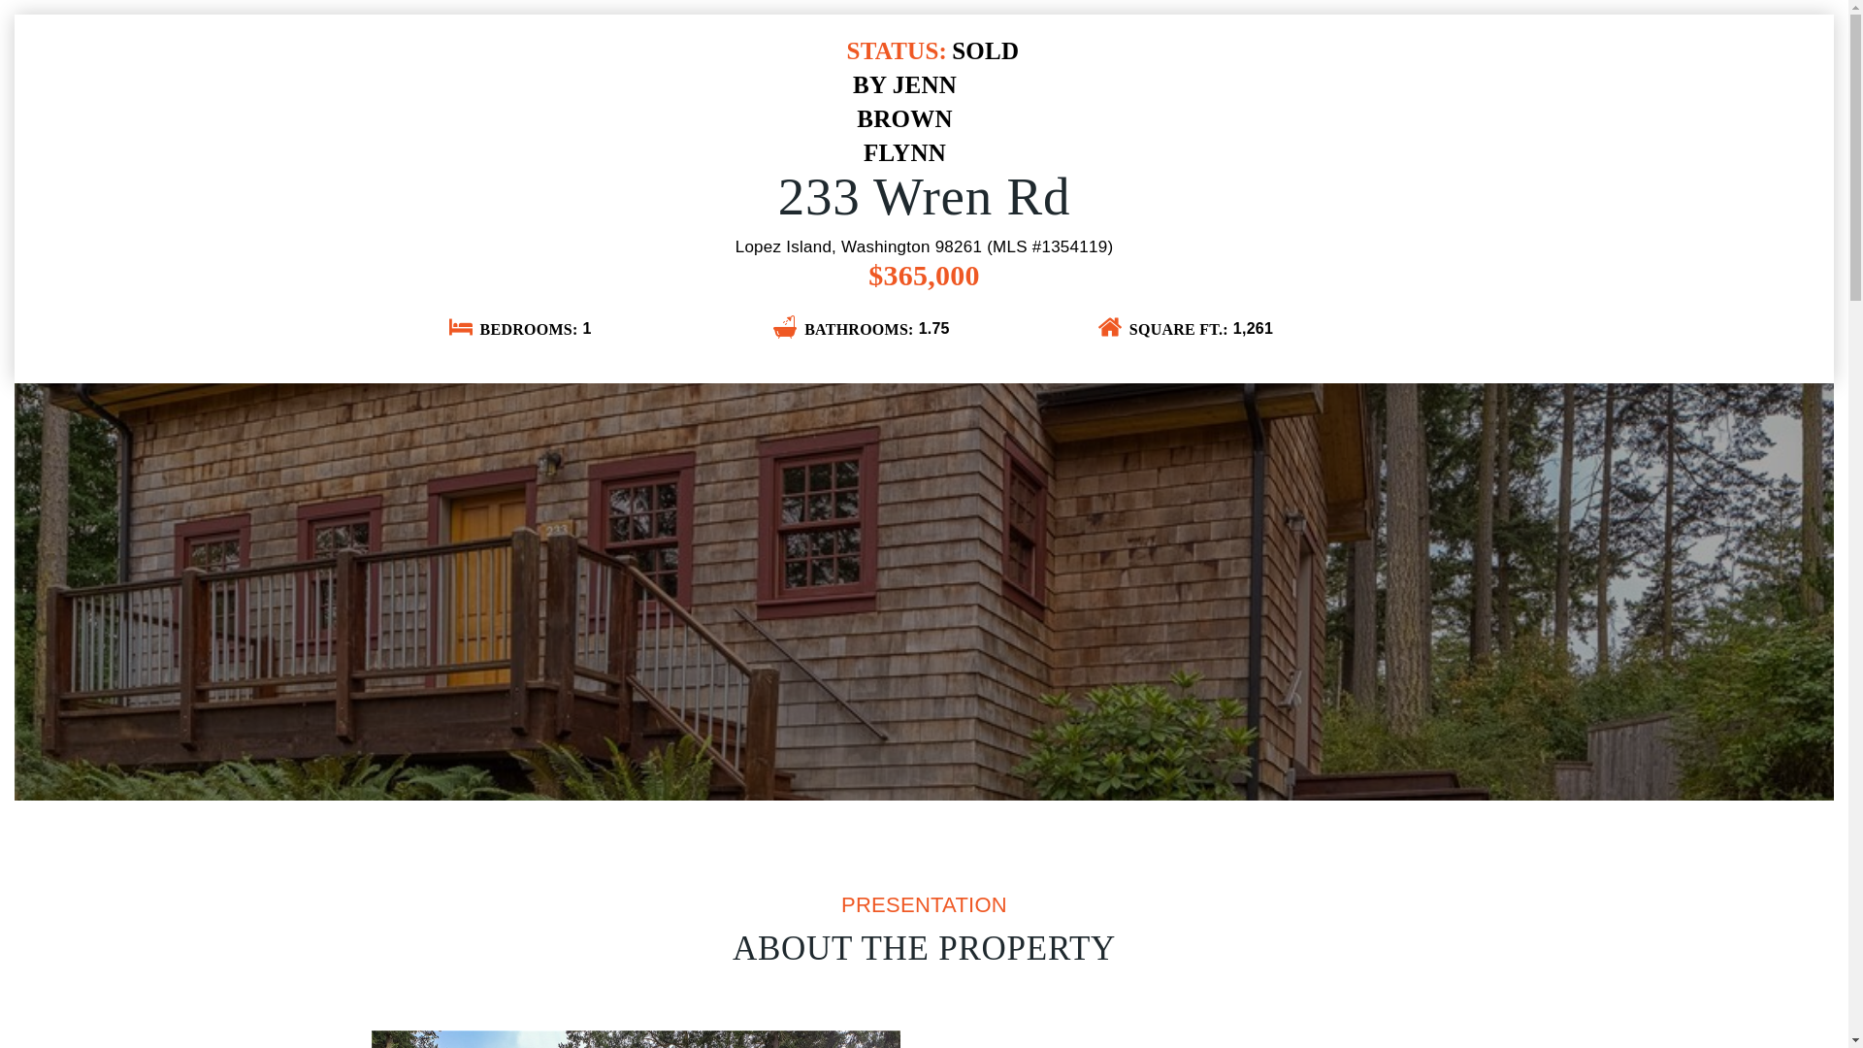 The height and width of the screenshot is (1048, 1863). What do you see at coordinates (1311, 37) in the screenshot?
I see `SELLERS` at bounding box center [1311, 37].